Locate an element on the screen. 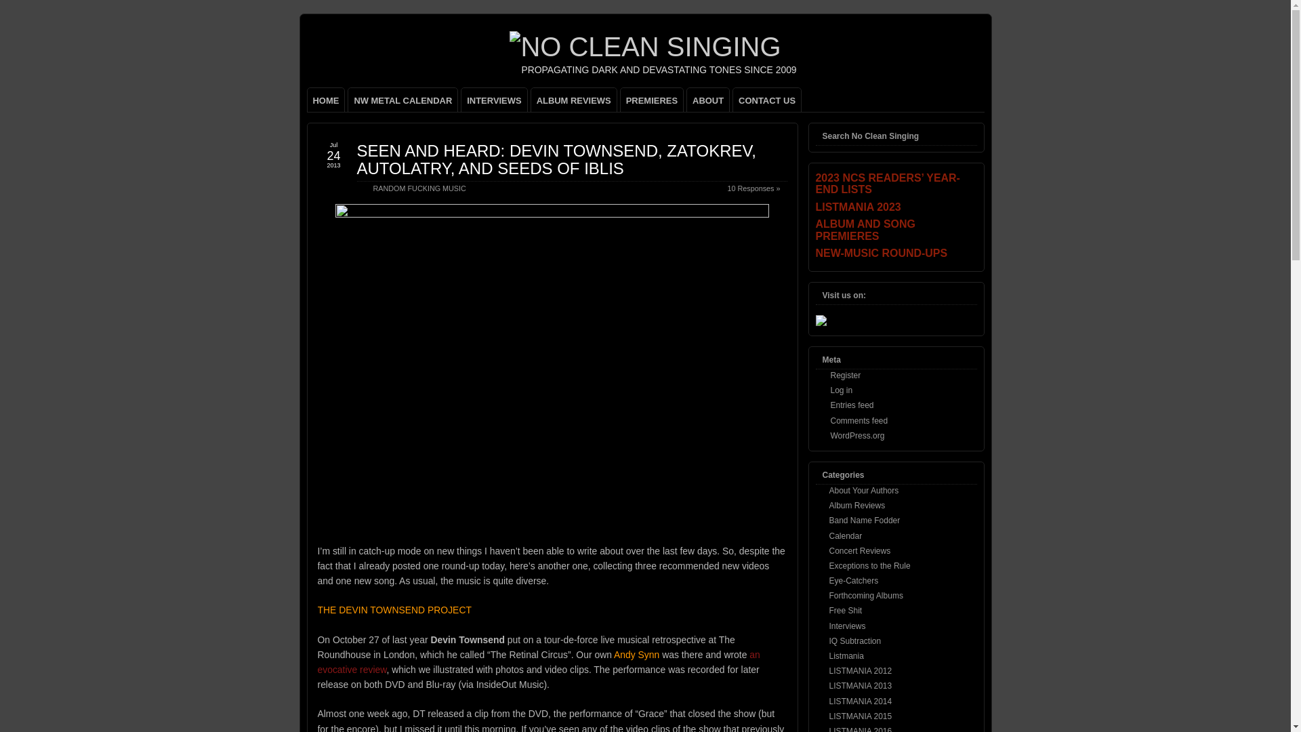 This screenshot has width=1301, height=732. HOME is located at coordinates (325, 100).